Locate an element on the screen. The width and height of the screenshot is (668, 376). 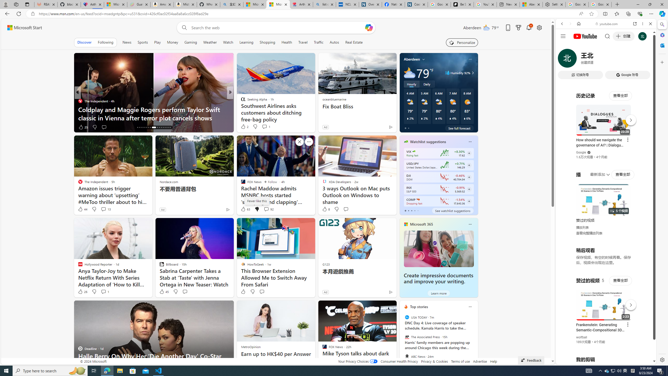
Close Outlook pane is located at coordinates (662, 45).